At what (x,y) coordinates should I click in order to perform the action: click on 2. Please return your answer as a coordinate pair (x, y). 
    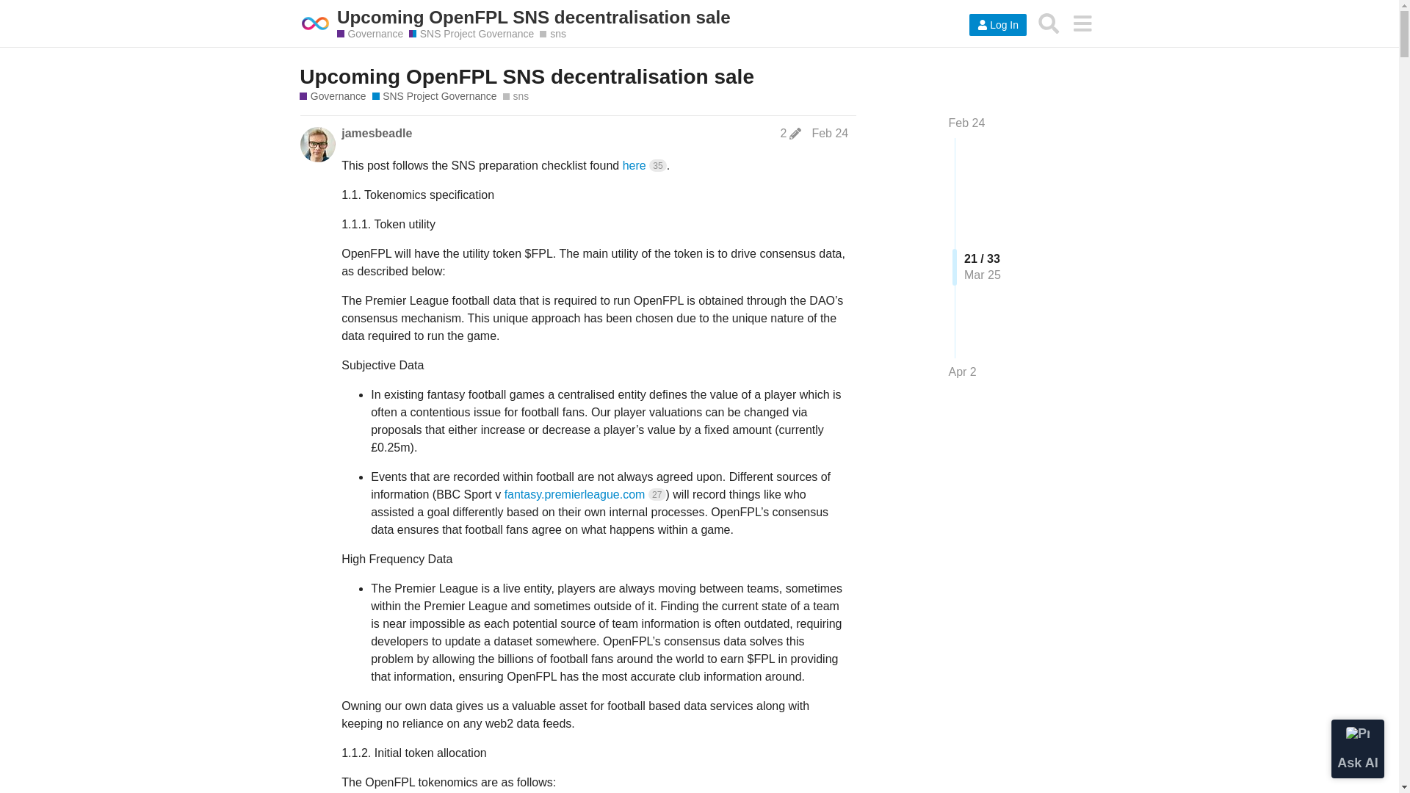
    Looking at the image, I should click on (790, 134).